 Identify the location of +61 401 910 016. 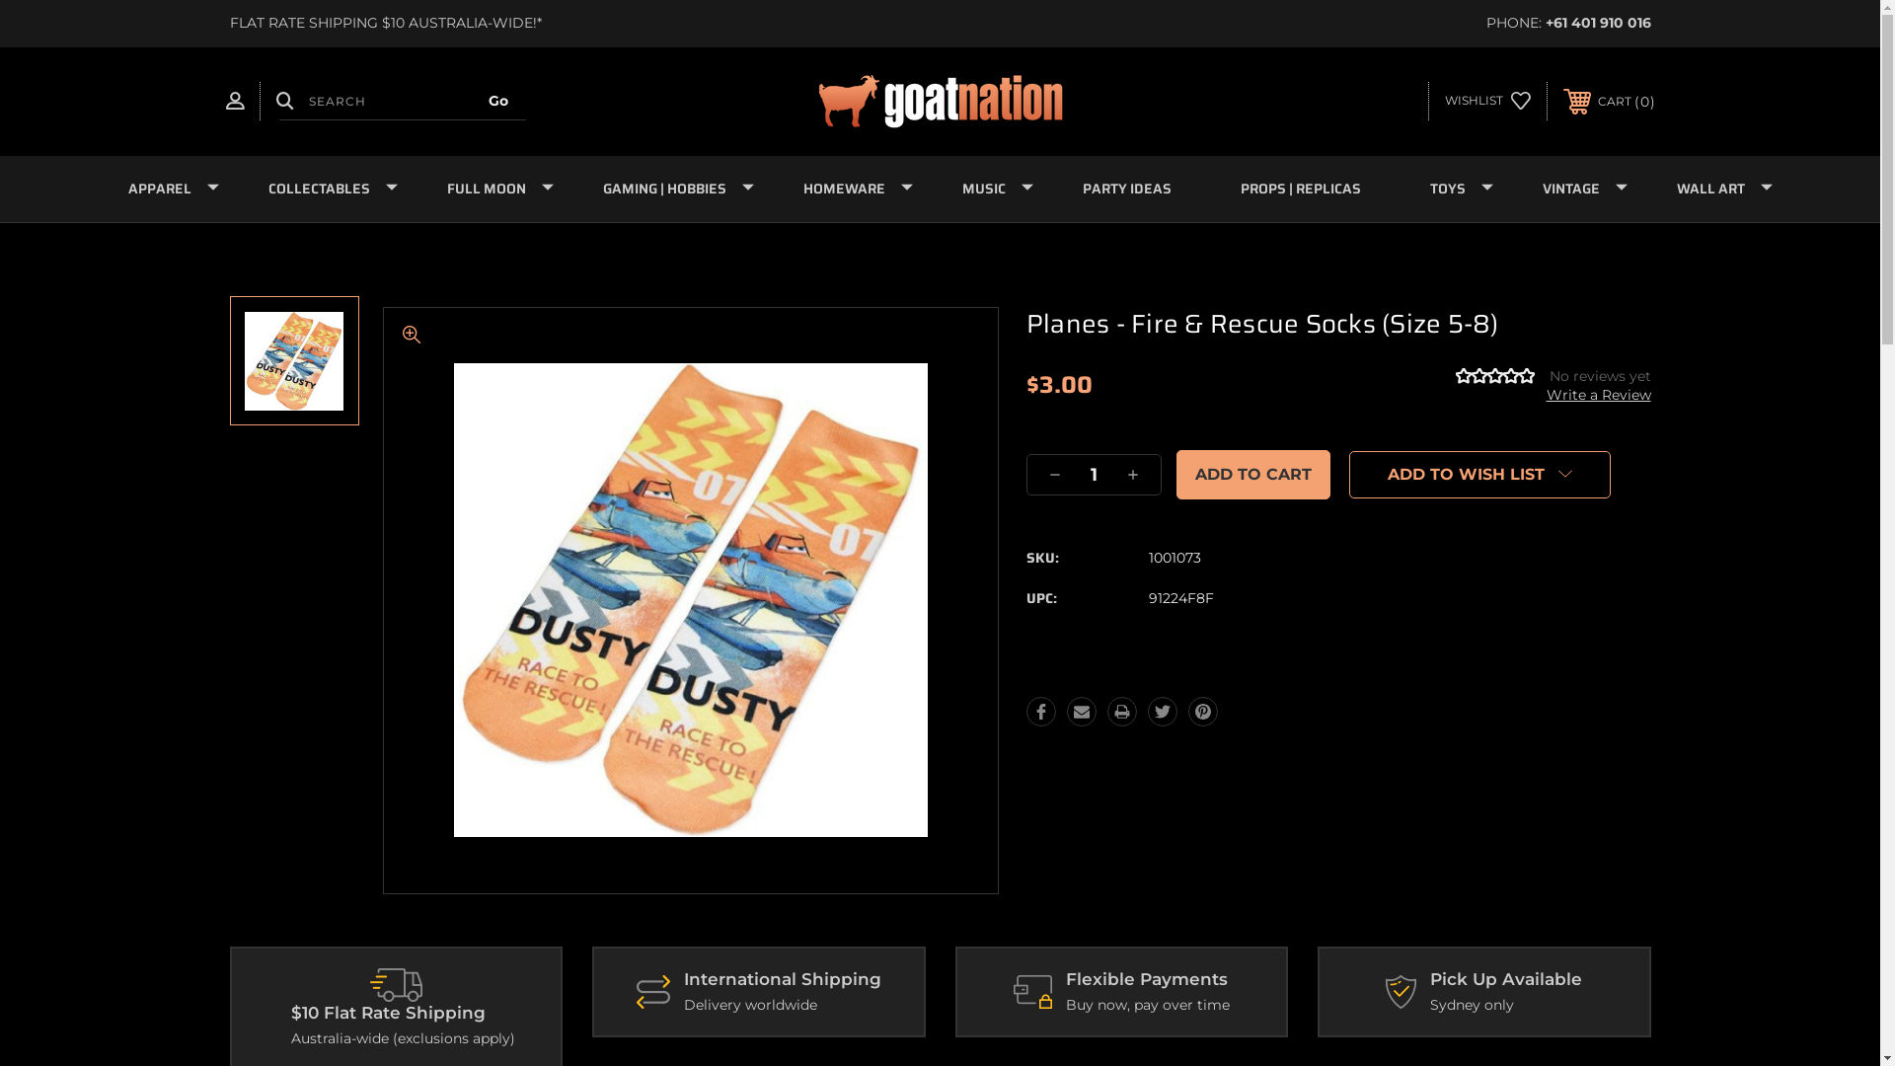
(1599, 23).